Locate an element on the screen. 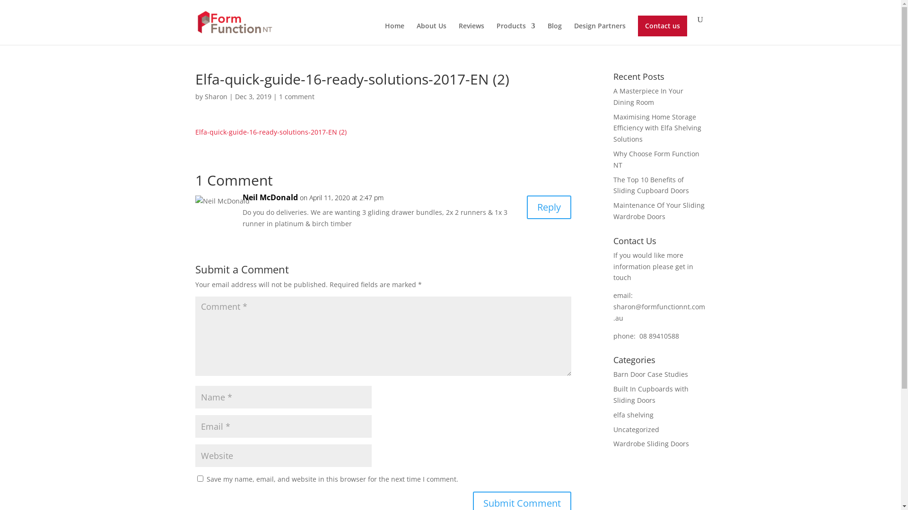  elfa shelving is located at coordinates (634, 415).